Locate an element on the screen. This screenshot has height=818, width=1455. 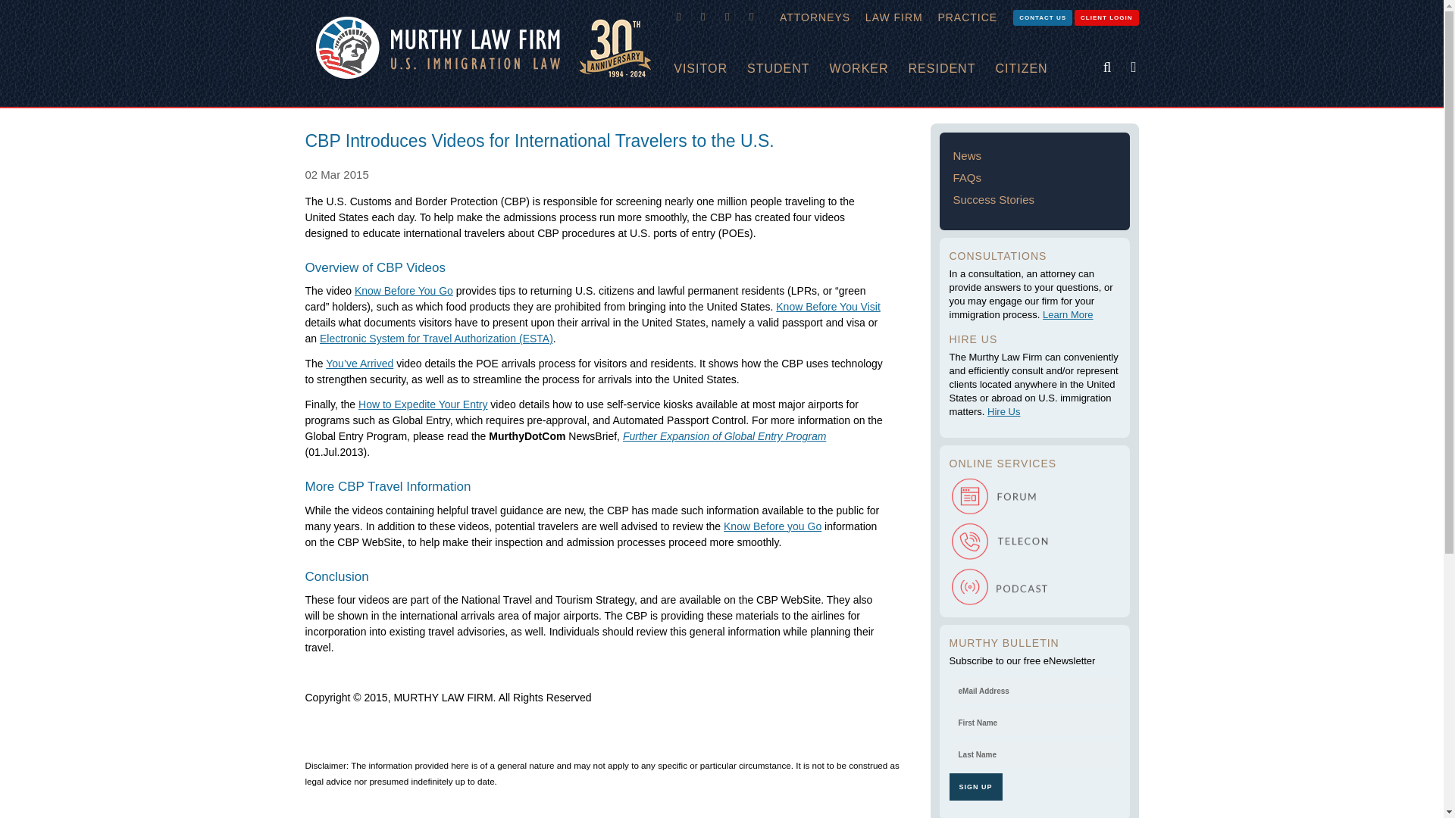
U.S. CBP video is located at coordinates (359, 364).